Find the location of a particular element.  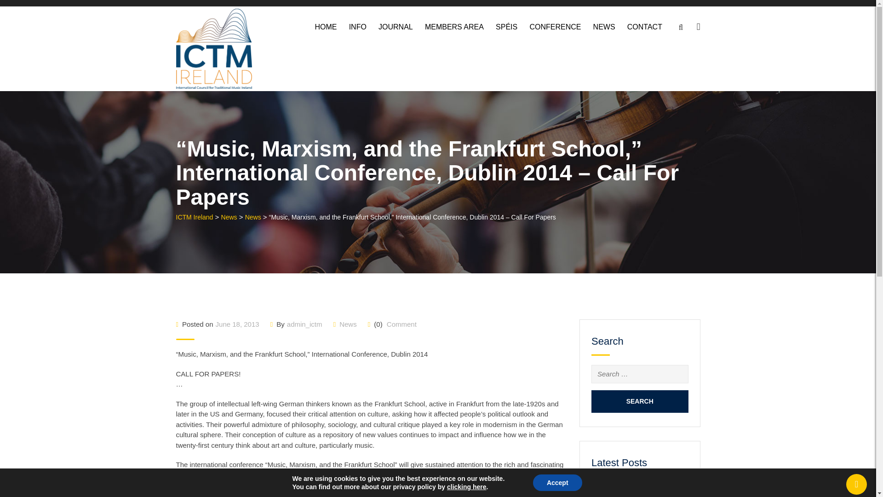

Go to the News Category archives. is located at coordinates (253, 217).